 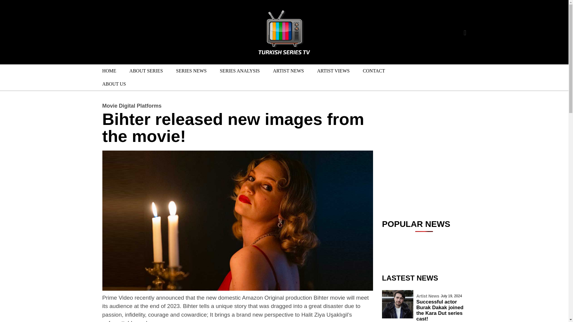 What do you see at coordinates (240, 71) in the screenshot?
I see `SERIES ANALYSIS` at bounding box center [240, 71].